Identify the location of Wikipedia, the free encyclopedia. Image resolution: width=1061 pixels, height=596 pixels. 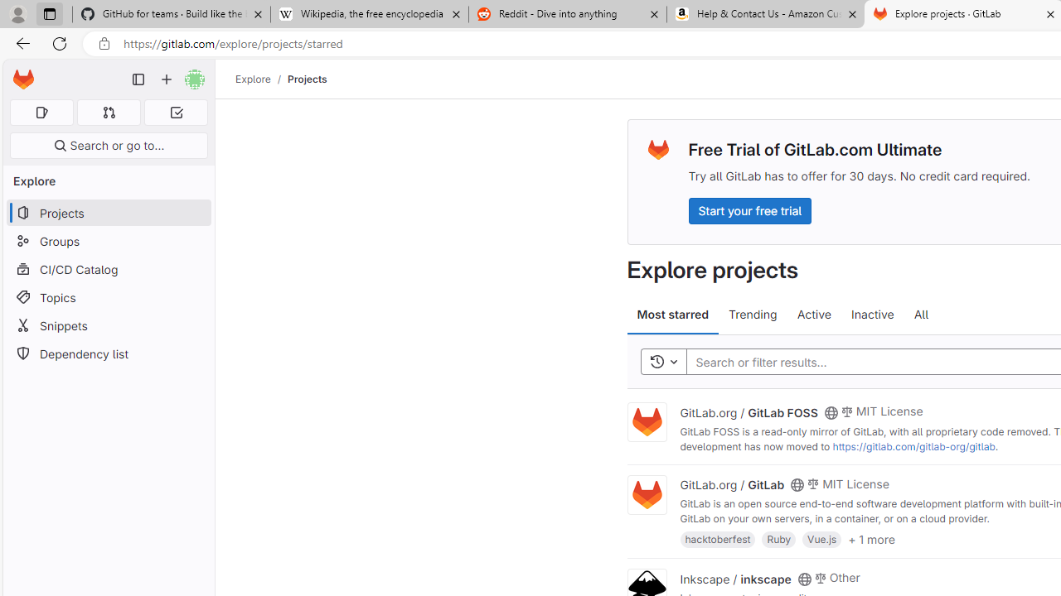
(369, 15).